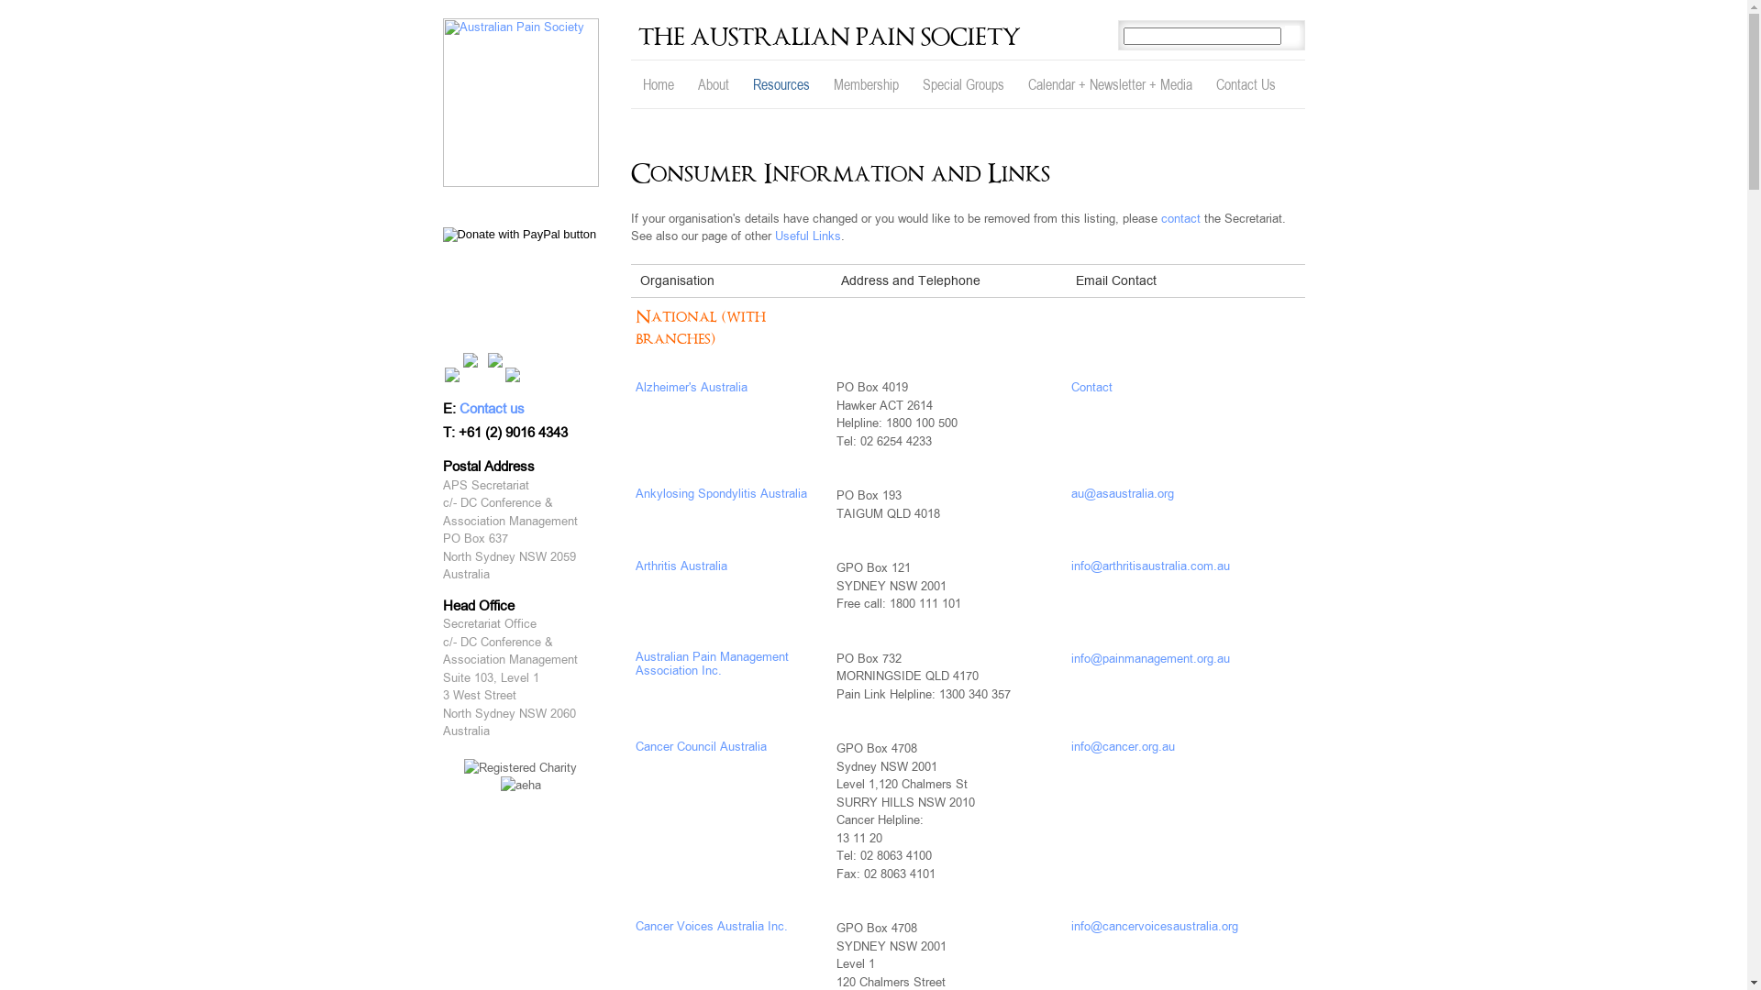 The width and height of the screenshot is (1761, 990). I want to click on Special Groups, so click(963, 84).